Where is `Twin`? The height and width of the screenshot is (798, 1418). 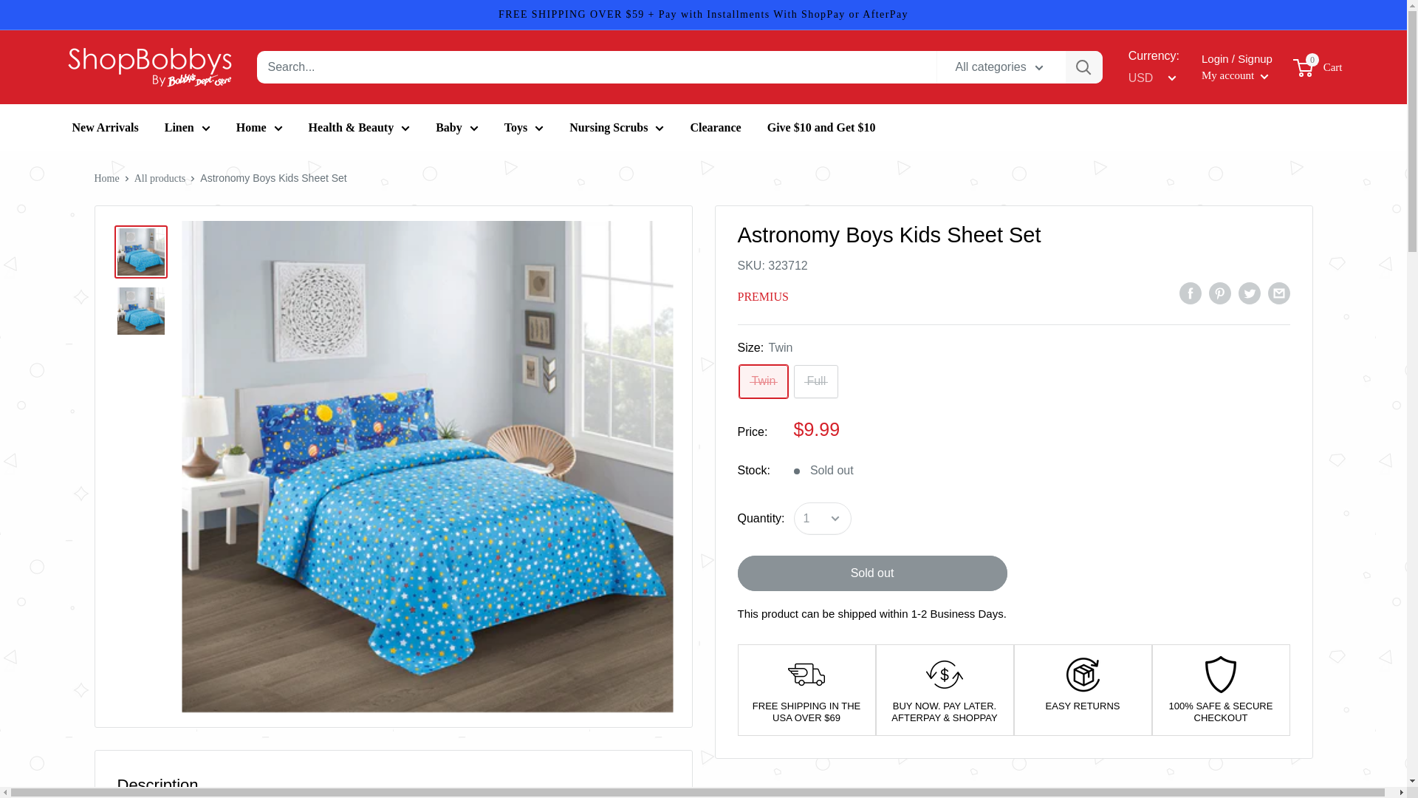
Twin is located at coordinates (764, 381).